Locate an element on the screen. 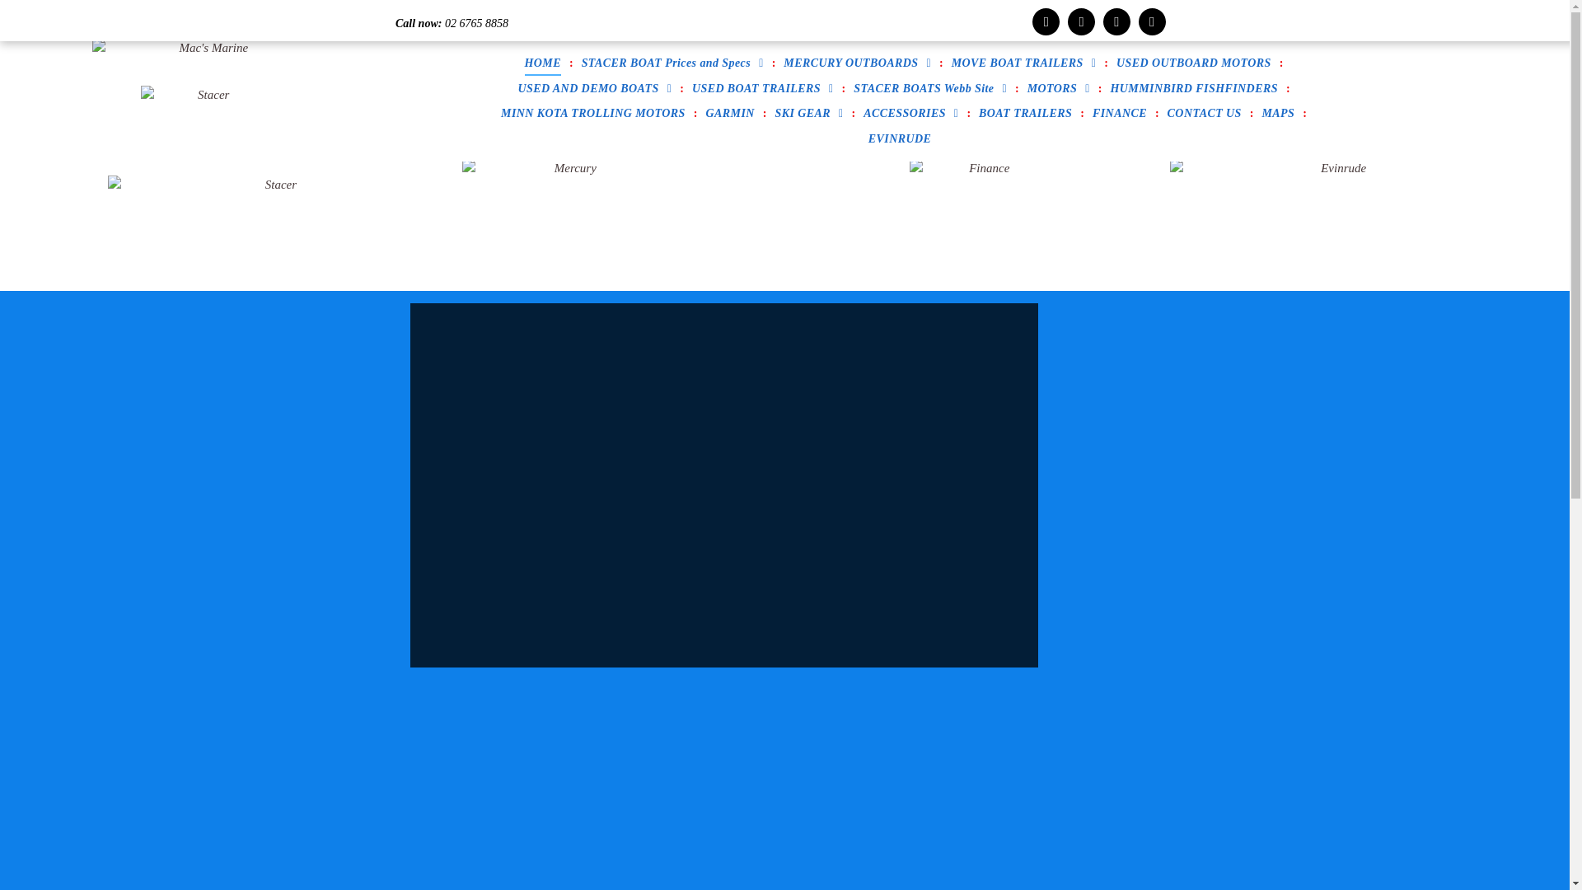 Image resolution: width=1582 pixels, height=890 pixels. ACCESSORIES is located at coordinates (911, 114).